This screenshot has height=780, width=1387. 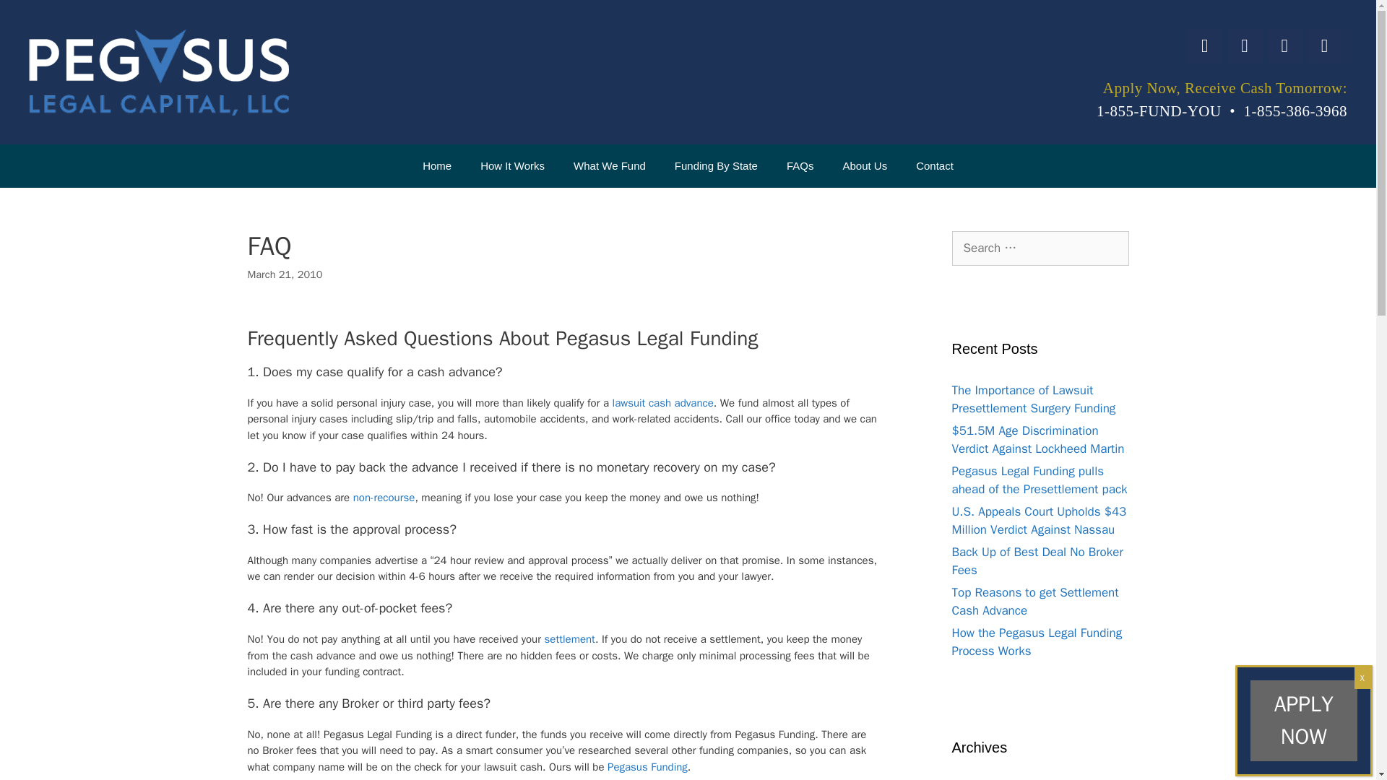 I want to click on How It Works, so click(x=512, y=166).